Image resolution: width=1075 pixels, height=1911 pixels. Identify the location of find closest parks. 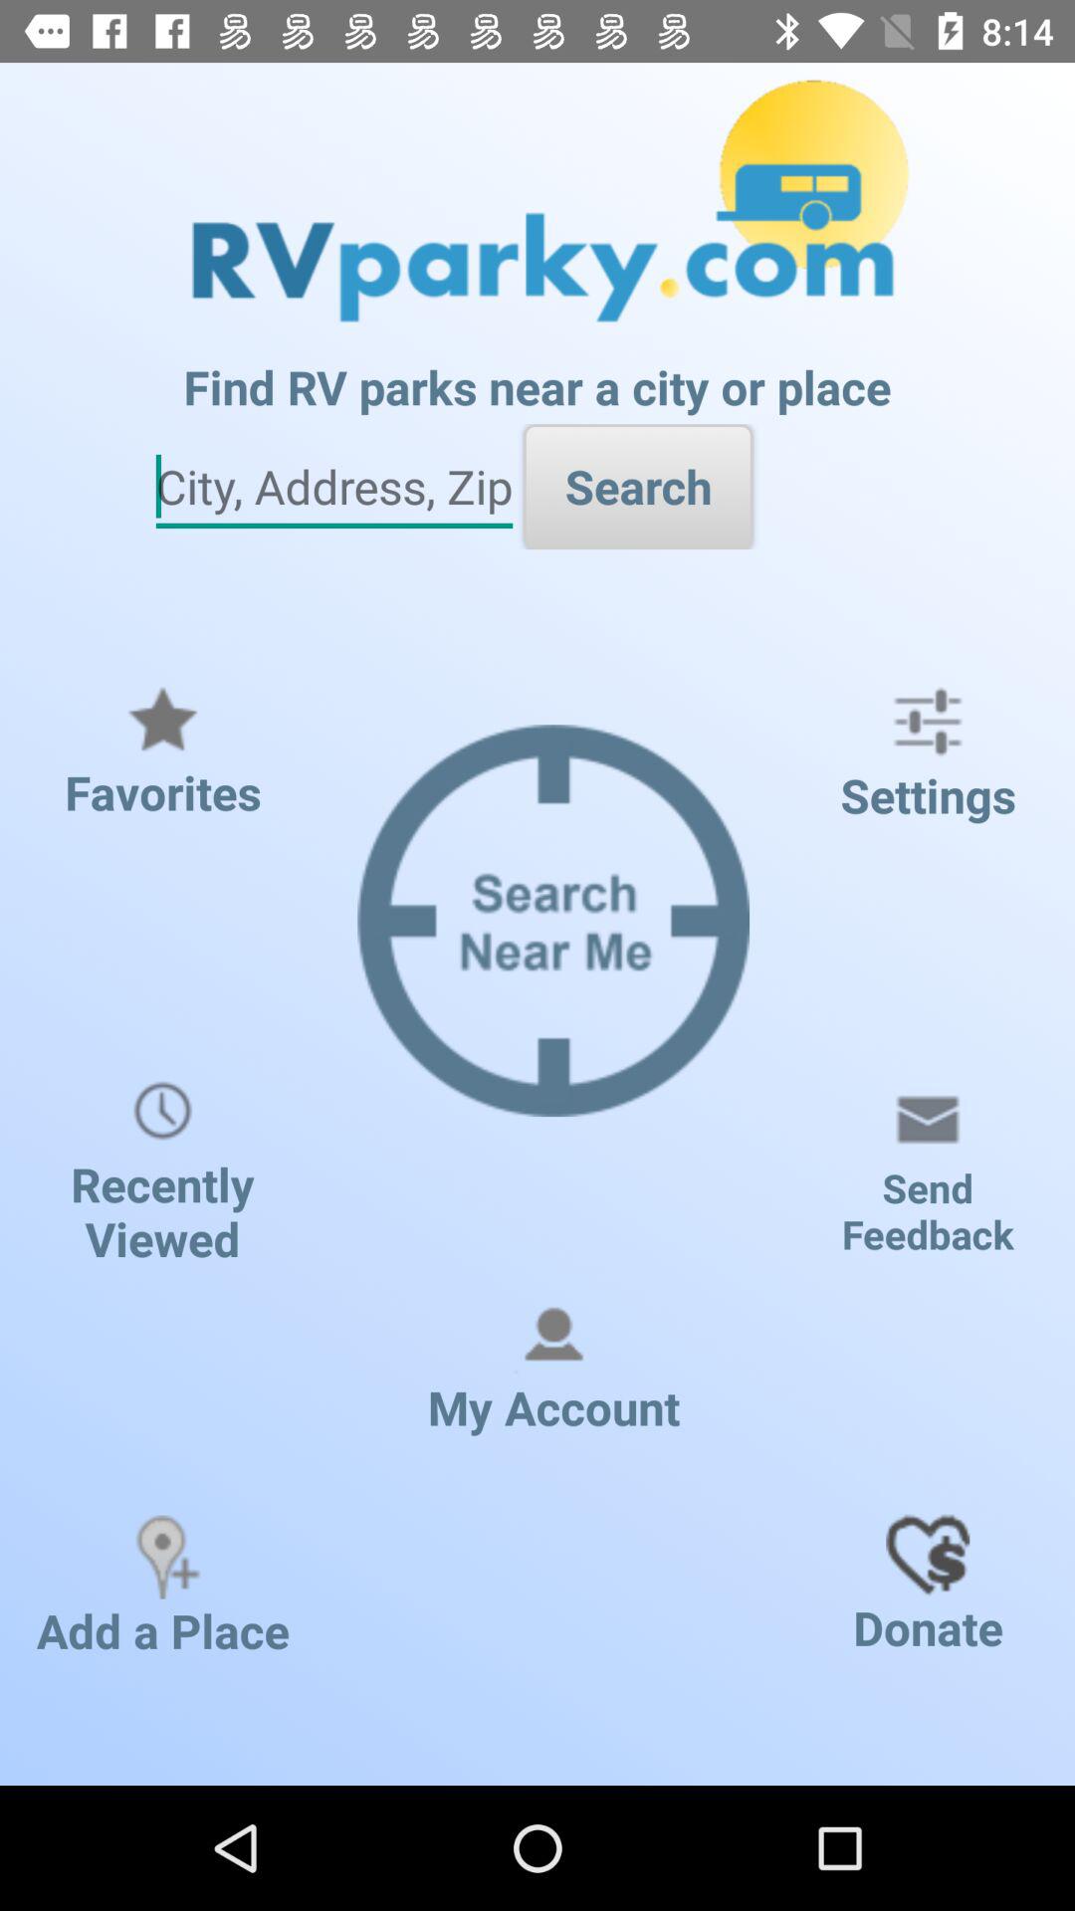
(334, 488).